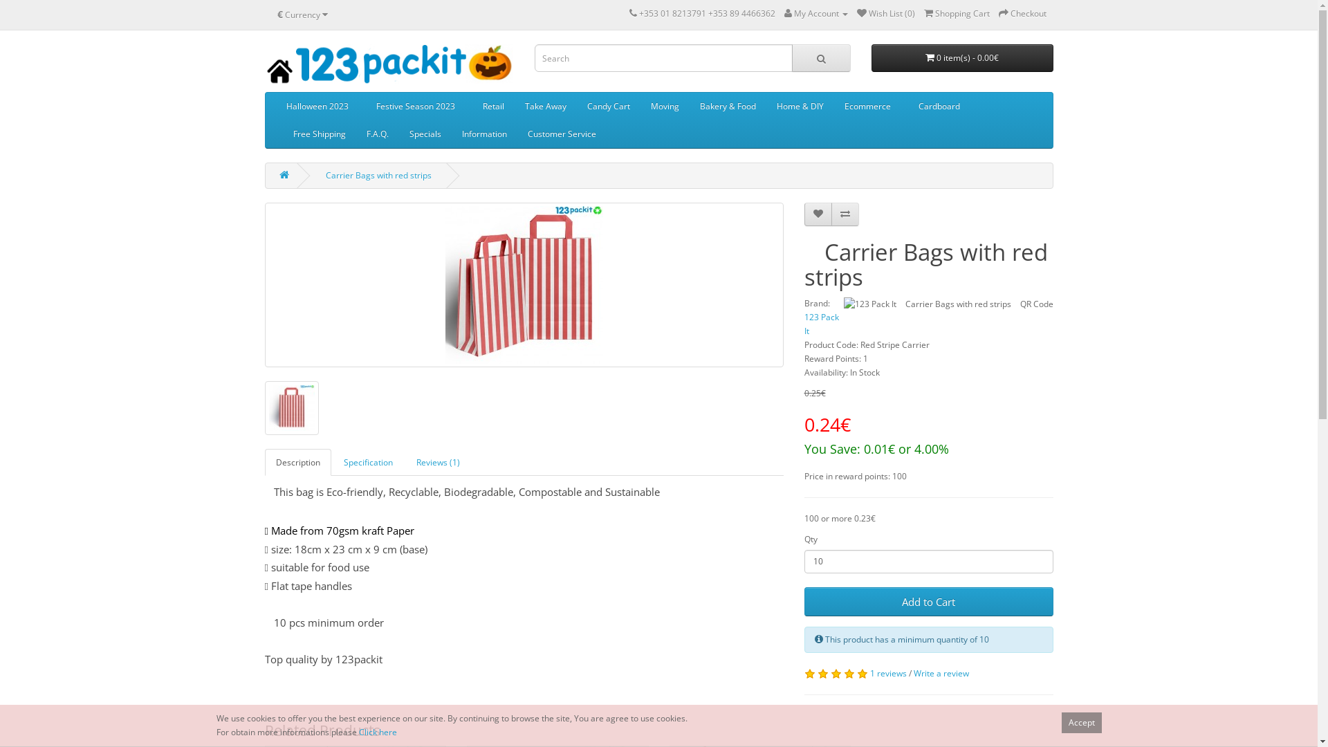 The image size is (1328, 747). I want to click on Description, so click(297, 462).